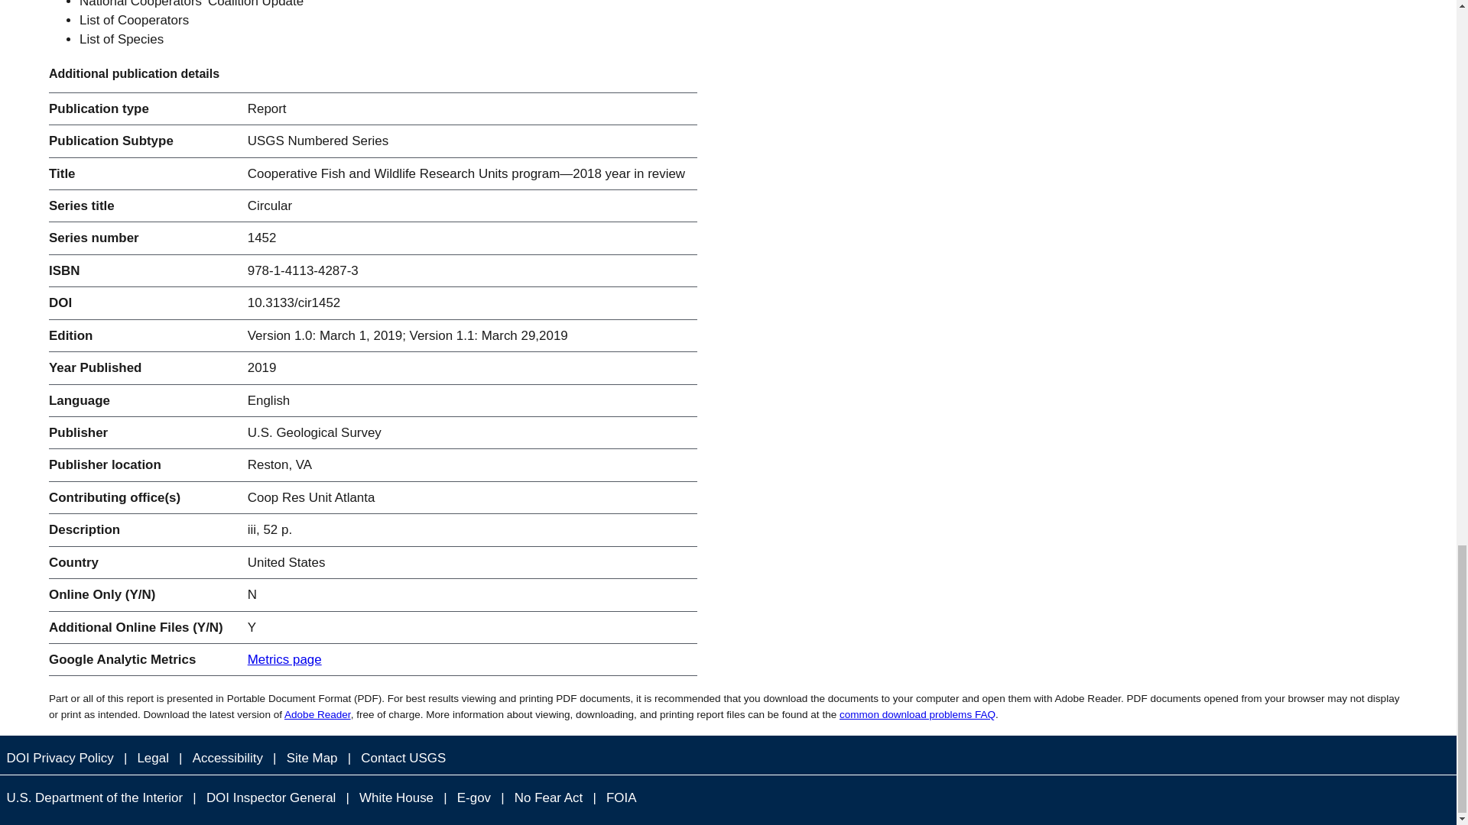  What do you see at coordinates (317, 713) in the screenshot?
I see `Adobe Reader` at bounding box center [317, 713].